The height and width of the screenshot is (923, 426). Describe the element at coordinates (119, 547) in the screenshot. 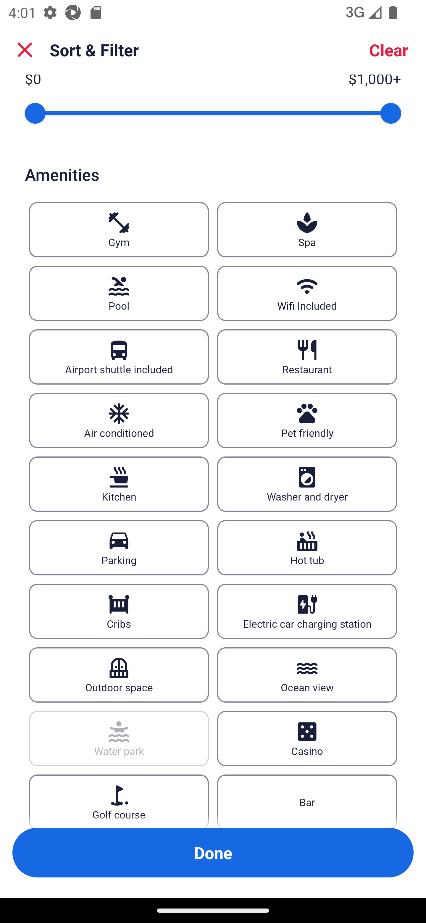

I see `Parking` at that location.